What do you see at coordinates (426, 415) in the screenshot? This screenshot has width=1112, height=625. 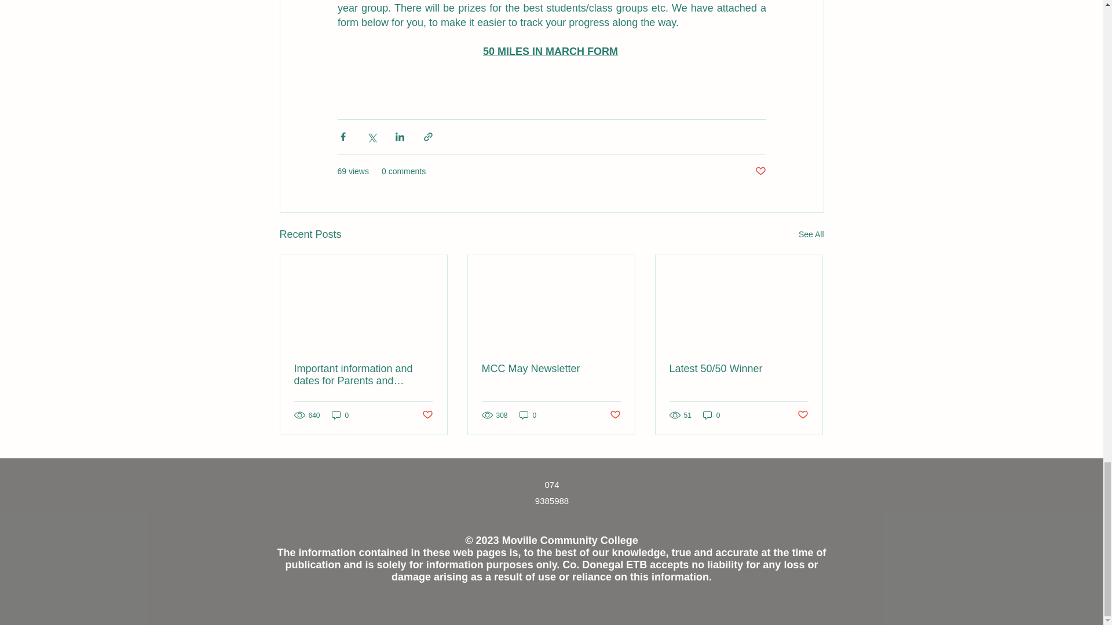 I see `Post not marked as liked` at bounding box center [426, 415].